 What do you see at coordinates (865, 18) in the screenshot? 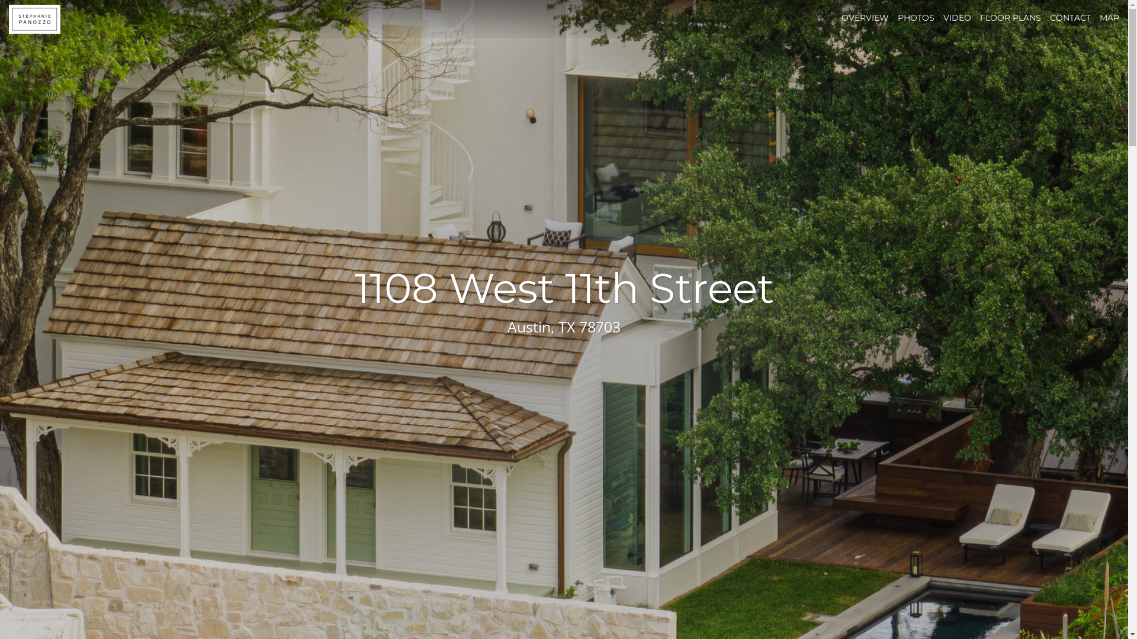
I see `OVERVIEW` at bounding box center [865, 18].